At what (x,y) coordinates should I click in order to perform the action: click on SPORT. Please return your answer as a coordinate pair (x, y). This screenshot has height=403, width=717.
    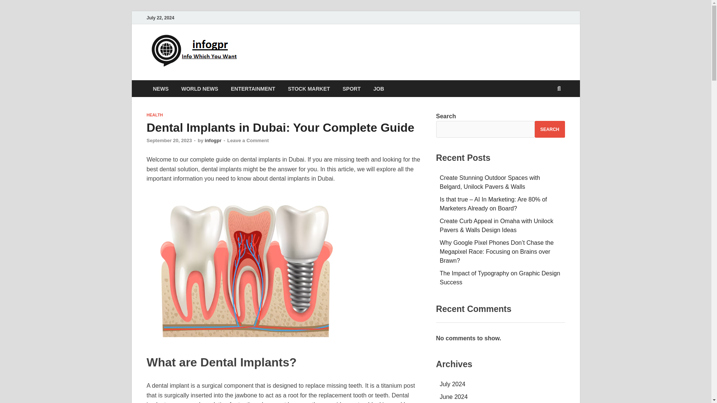
    Looking at the image, I should click on (352, 88).